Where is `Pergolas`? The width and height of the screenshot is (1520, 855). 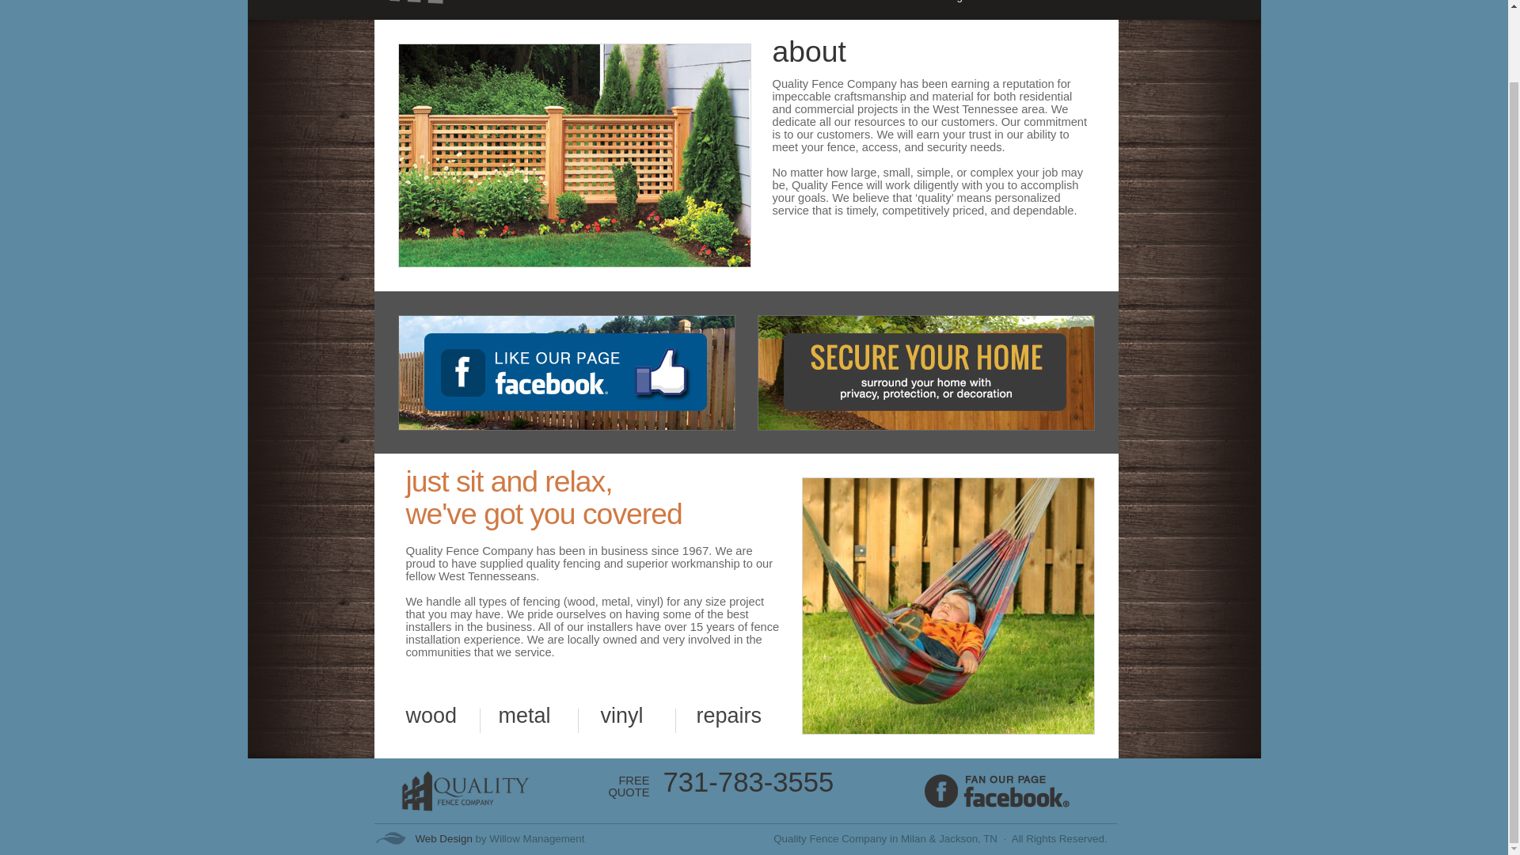 Pergolas is located at coordinates (966, 3).